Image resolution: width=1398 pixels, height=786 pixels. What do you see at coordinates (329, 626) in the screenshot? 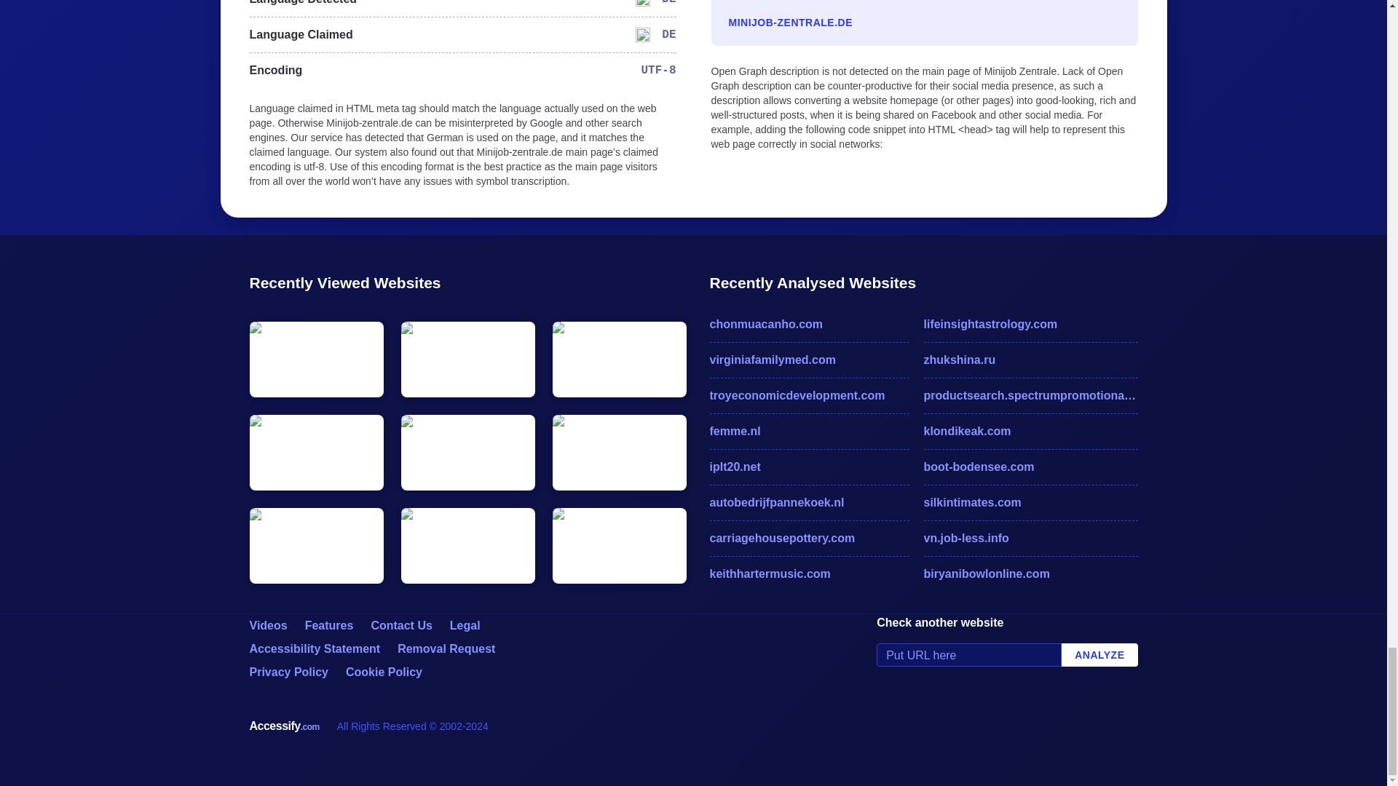
I see `Features` at bounding box center [329, 626].